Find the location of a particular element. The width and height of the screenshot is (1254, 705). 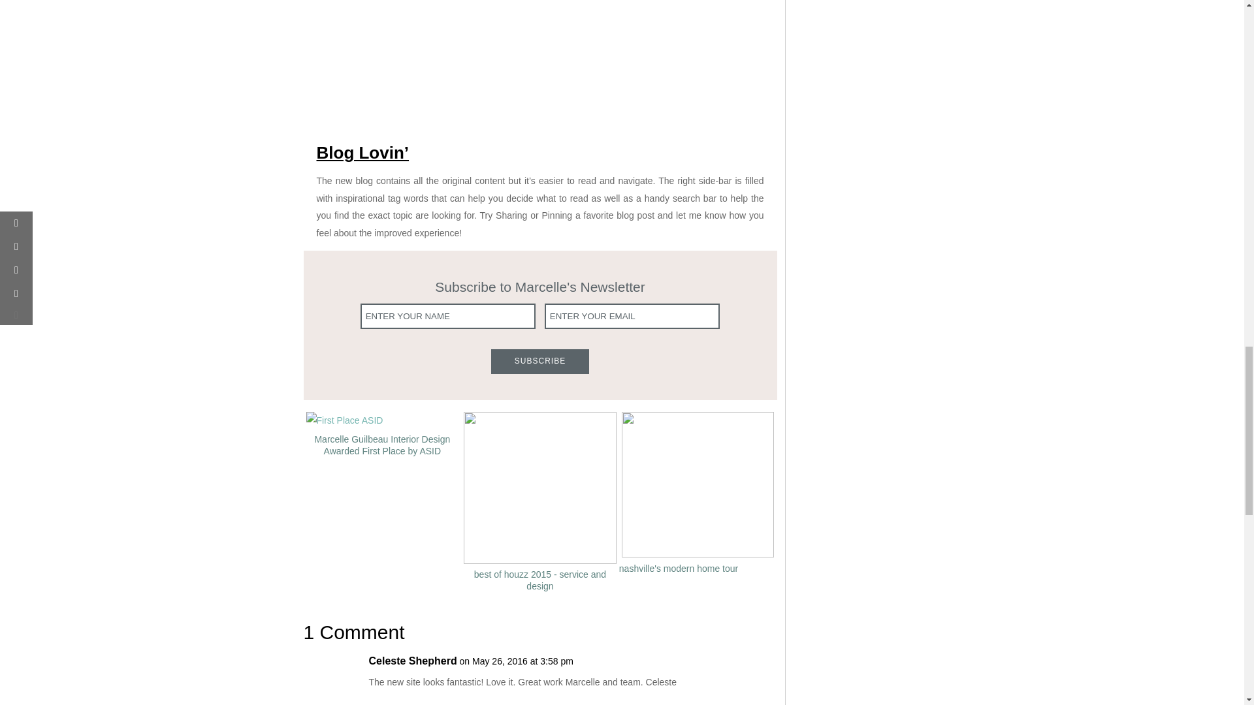

nashville's modern home tour is located at coordinates (679, 567).